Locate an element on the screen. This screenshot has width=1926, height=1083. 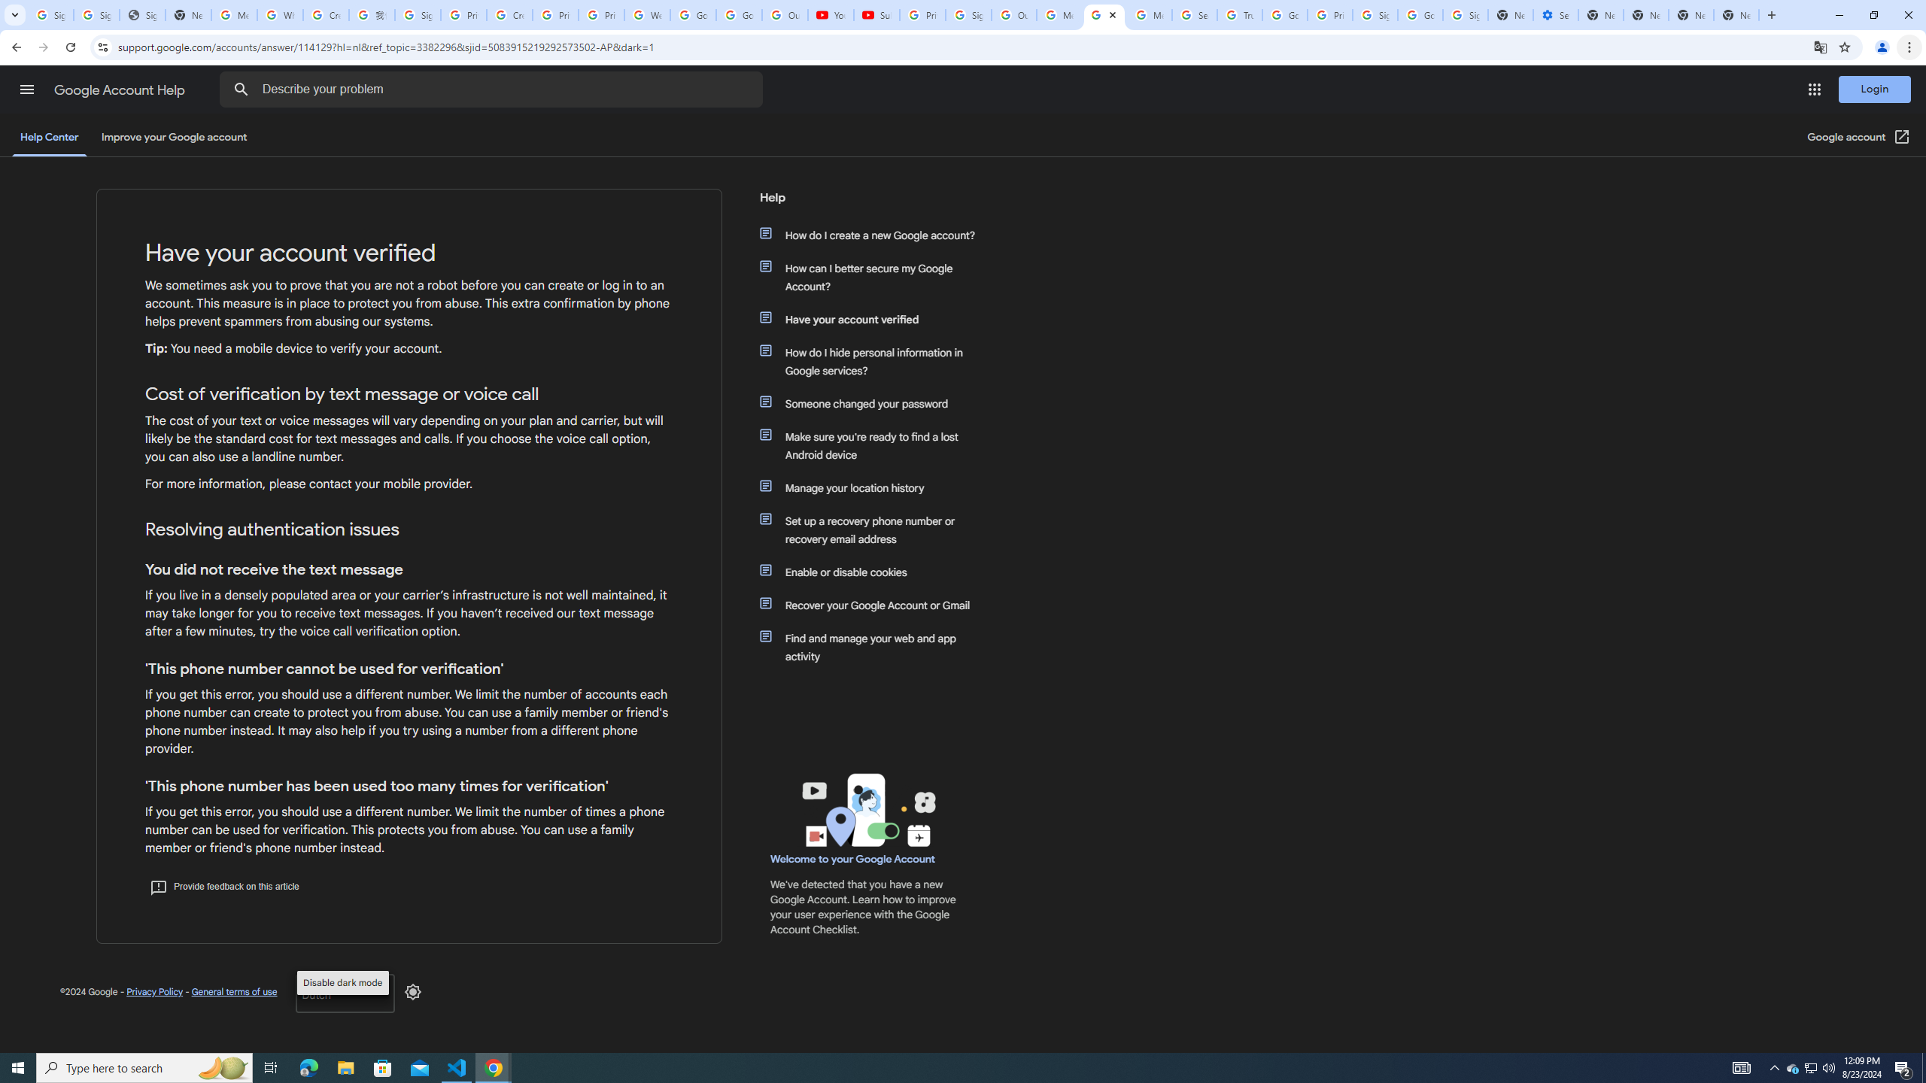
Make sure you're ready to find a lost Android device is located at coordinates (875, 445).